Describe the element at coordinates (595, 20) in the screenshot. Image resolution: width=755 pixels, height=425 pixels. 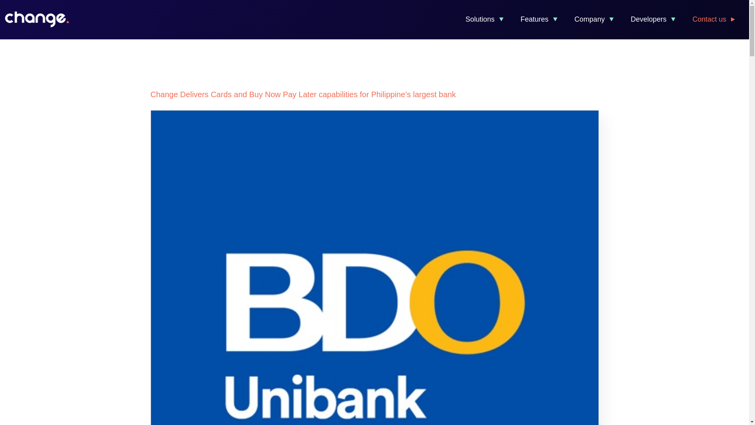
I see `Company` at that location.